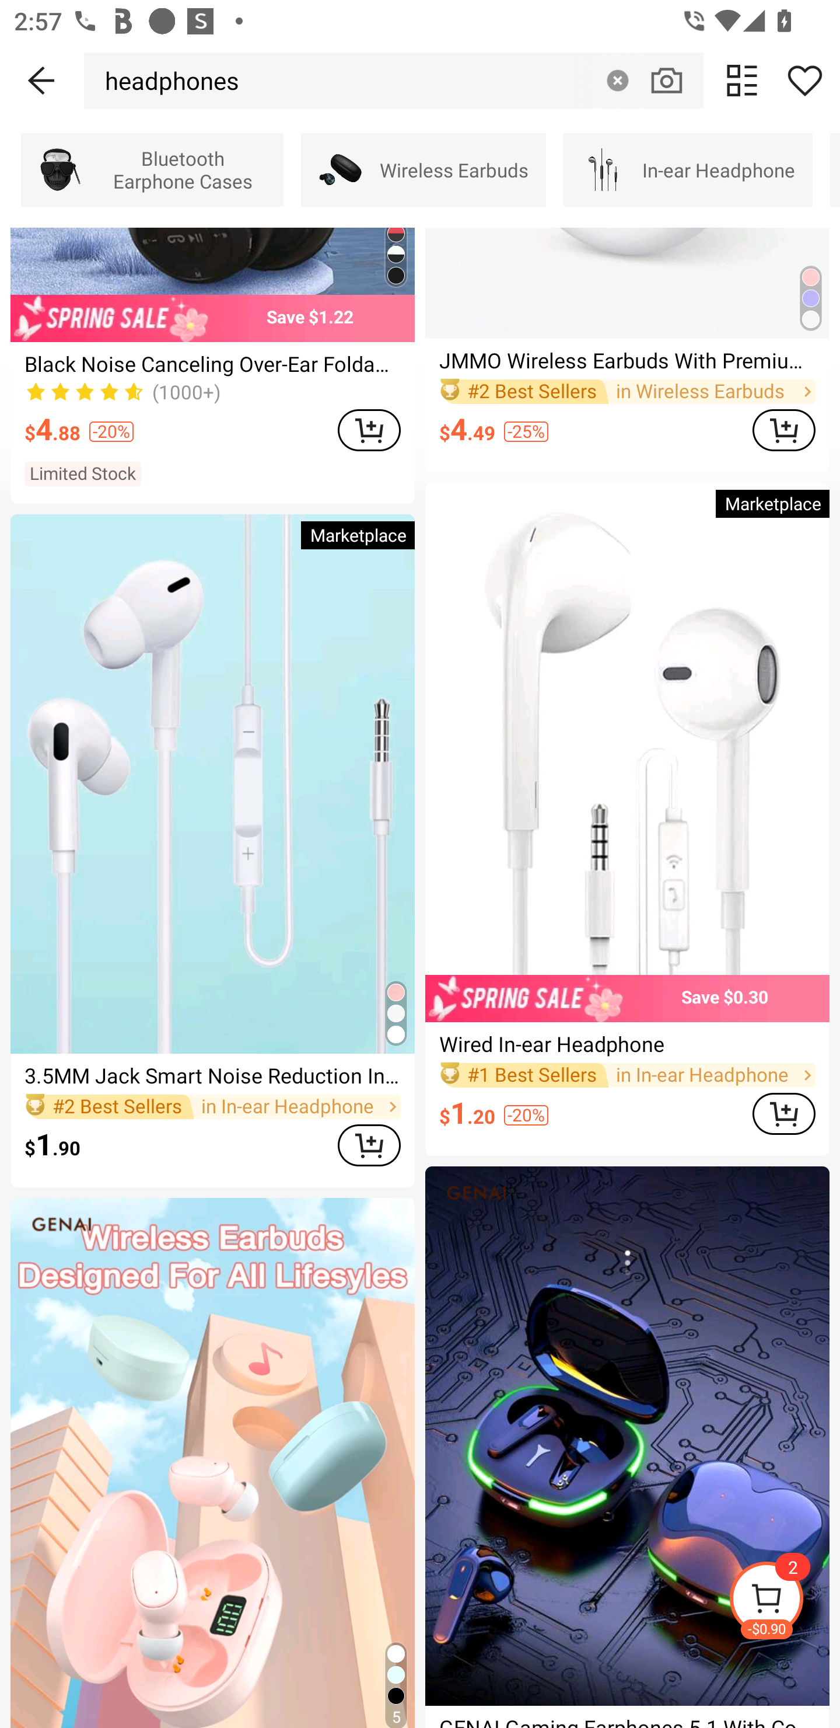 Image resolution: width=840 pixels, height=1728 pixels. Describe the element at coordinates (167, 80) in the screenshot. I see `headphones` at that location.